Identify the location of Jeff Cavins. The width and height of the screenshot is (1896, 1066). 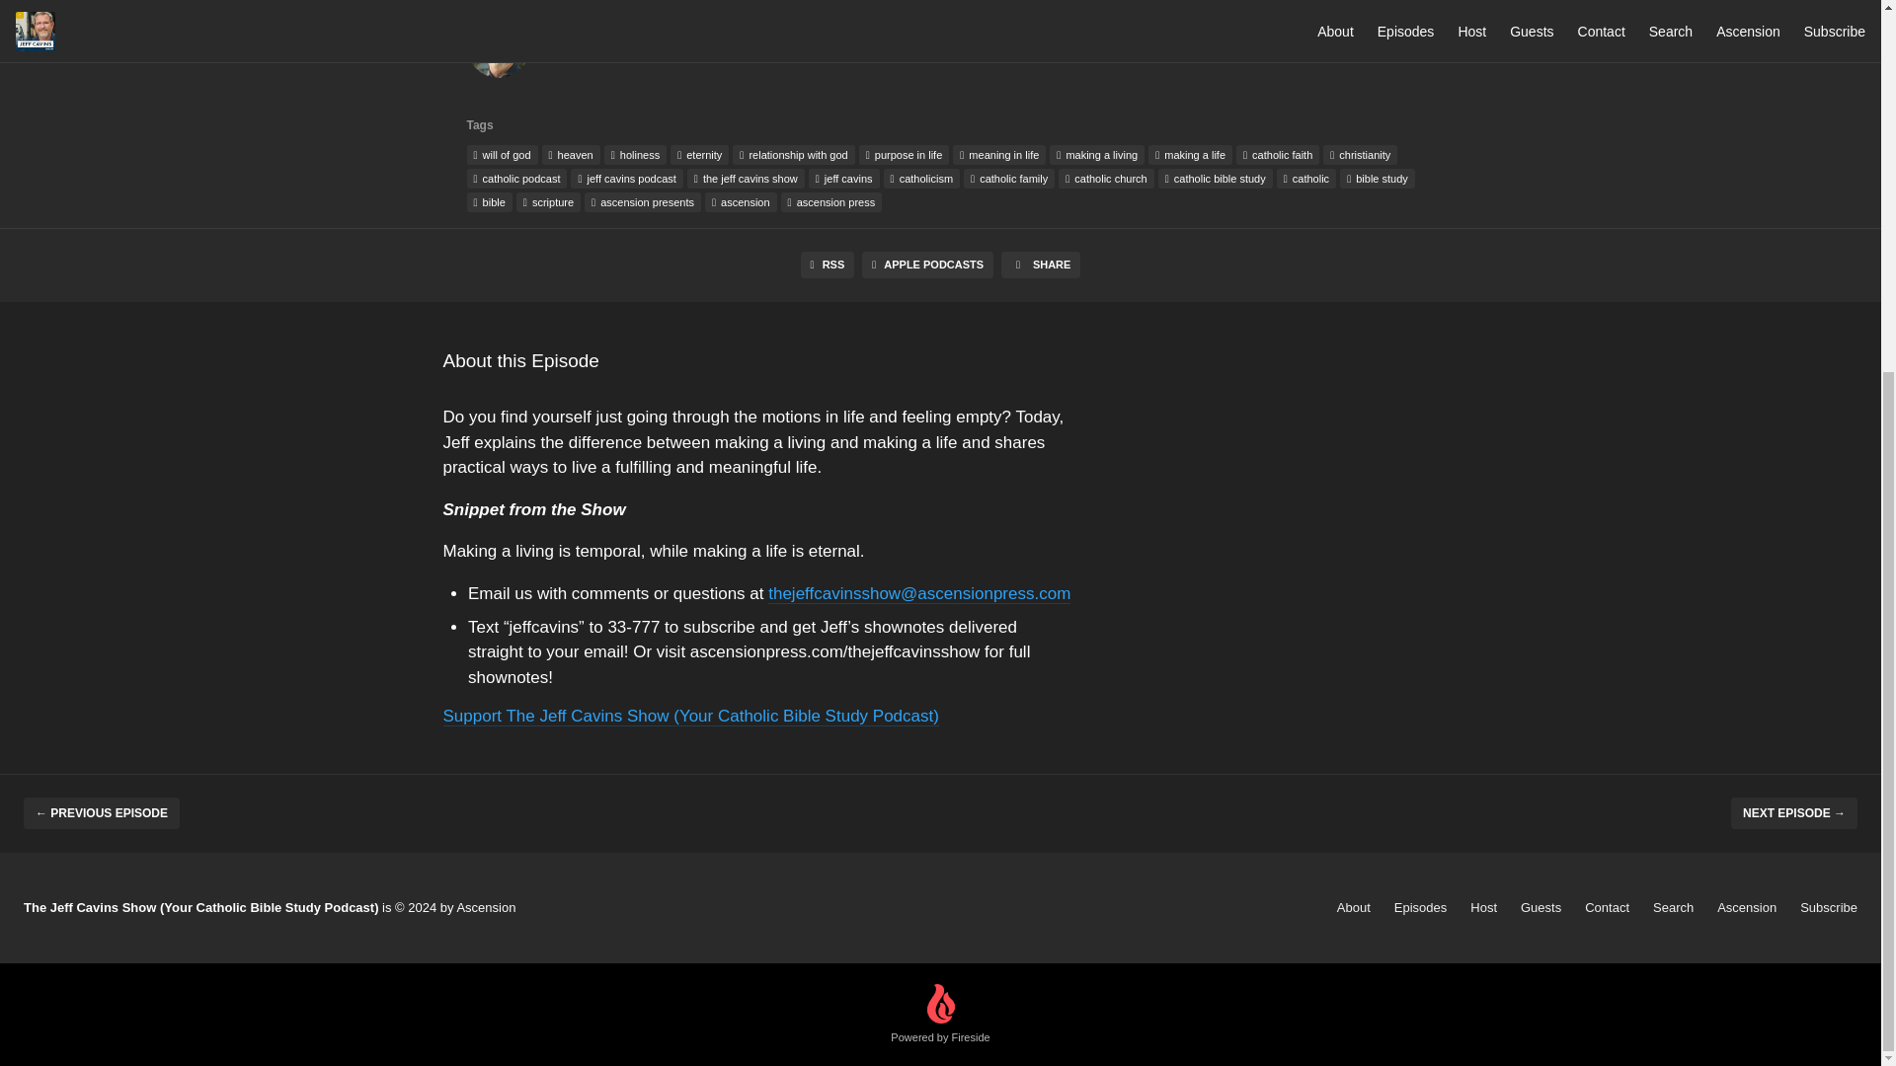
(498, 50).